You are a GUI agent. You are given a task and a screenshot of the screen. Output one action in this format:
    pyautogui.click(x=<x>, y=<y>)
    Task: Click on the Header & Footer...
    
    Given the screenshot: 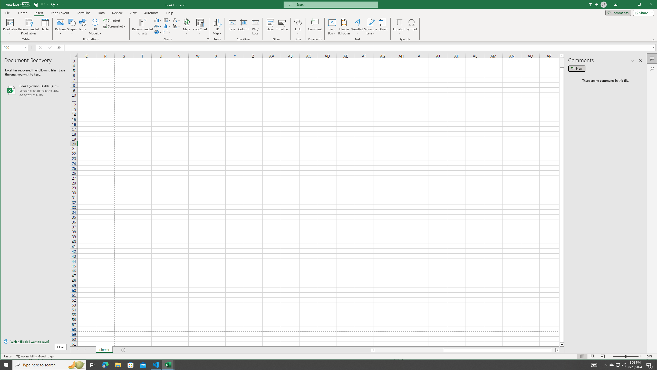 What is the action you would take?
    pyautogui.click(x=344, y=27)
    